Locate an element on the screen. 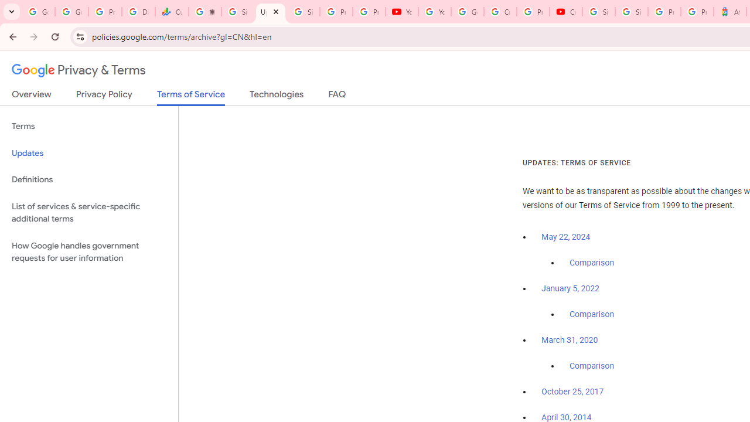 The image size is (750, 422). May 22, 2024 is located at coordinates (566, 237).